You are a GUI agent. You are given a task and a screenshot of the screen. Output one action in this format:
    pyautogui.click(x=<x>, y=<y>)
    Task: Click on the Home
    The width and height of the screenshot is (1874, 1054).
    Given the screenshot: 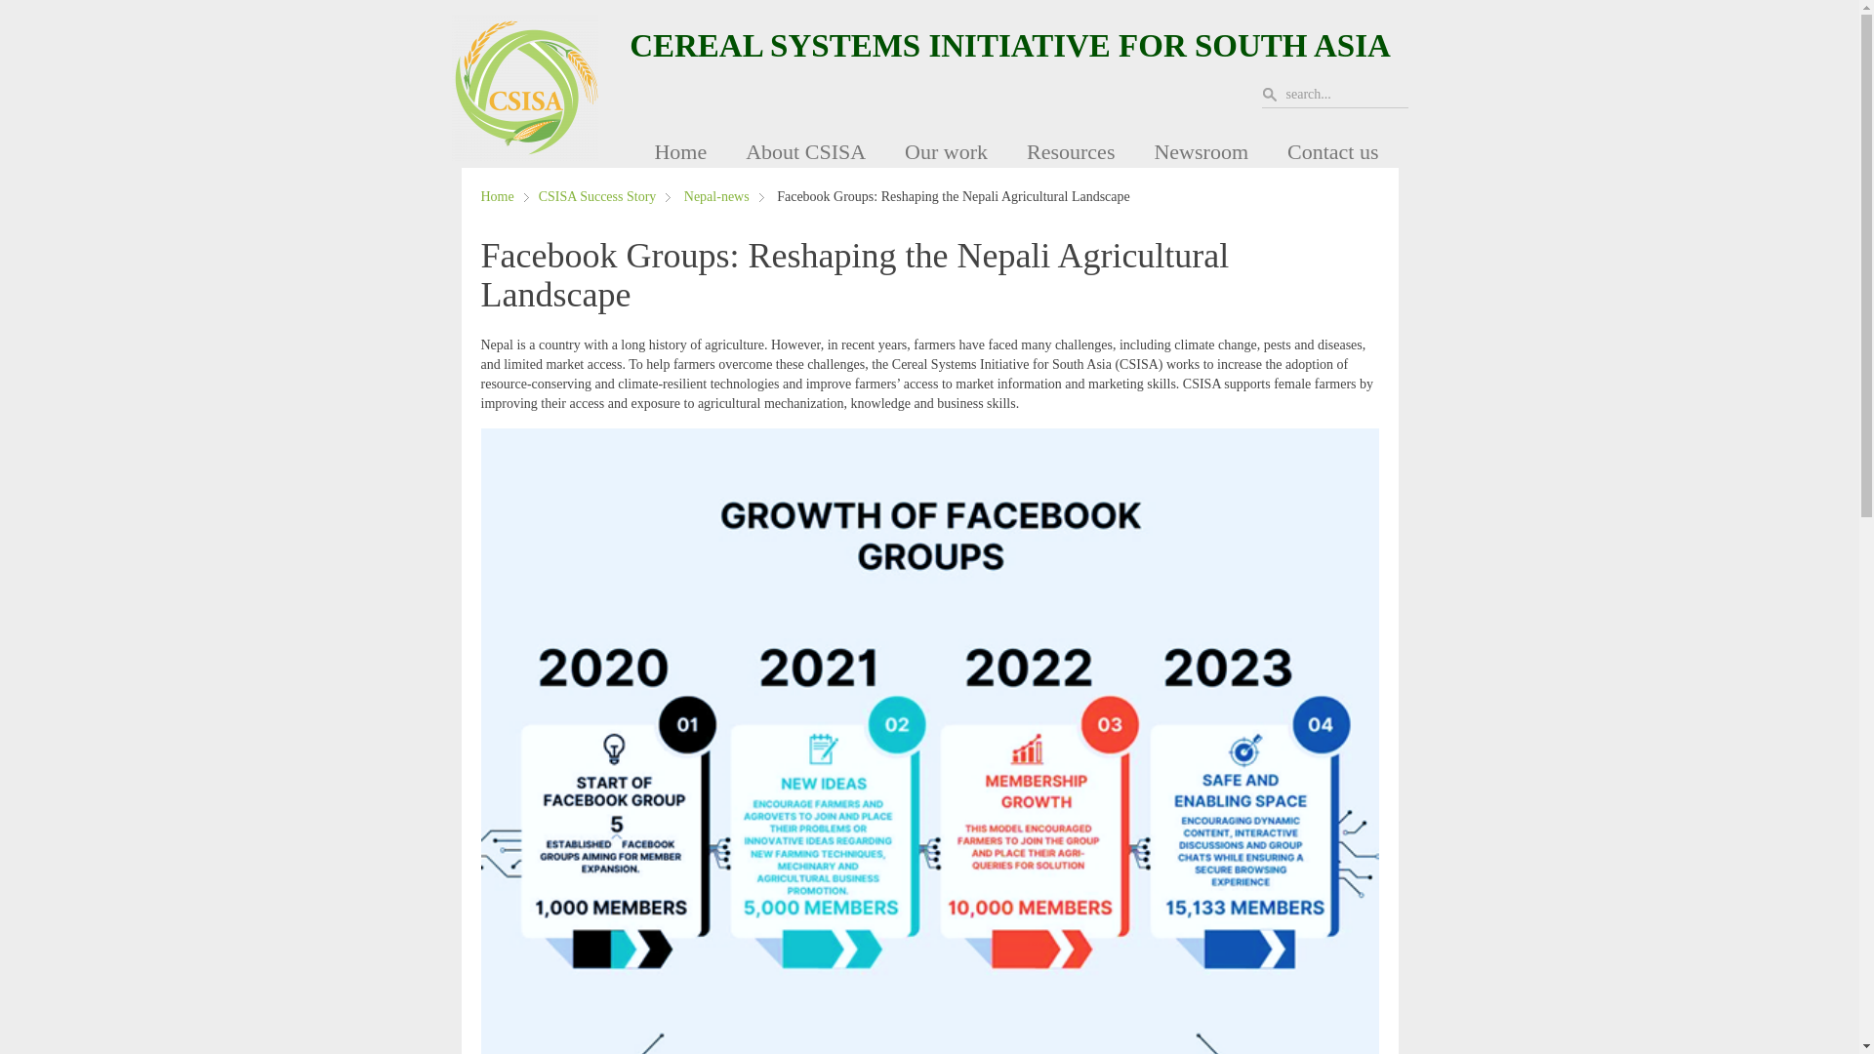 What is the action you would take?
    pyautogui.click(x=679, y=152)
    